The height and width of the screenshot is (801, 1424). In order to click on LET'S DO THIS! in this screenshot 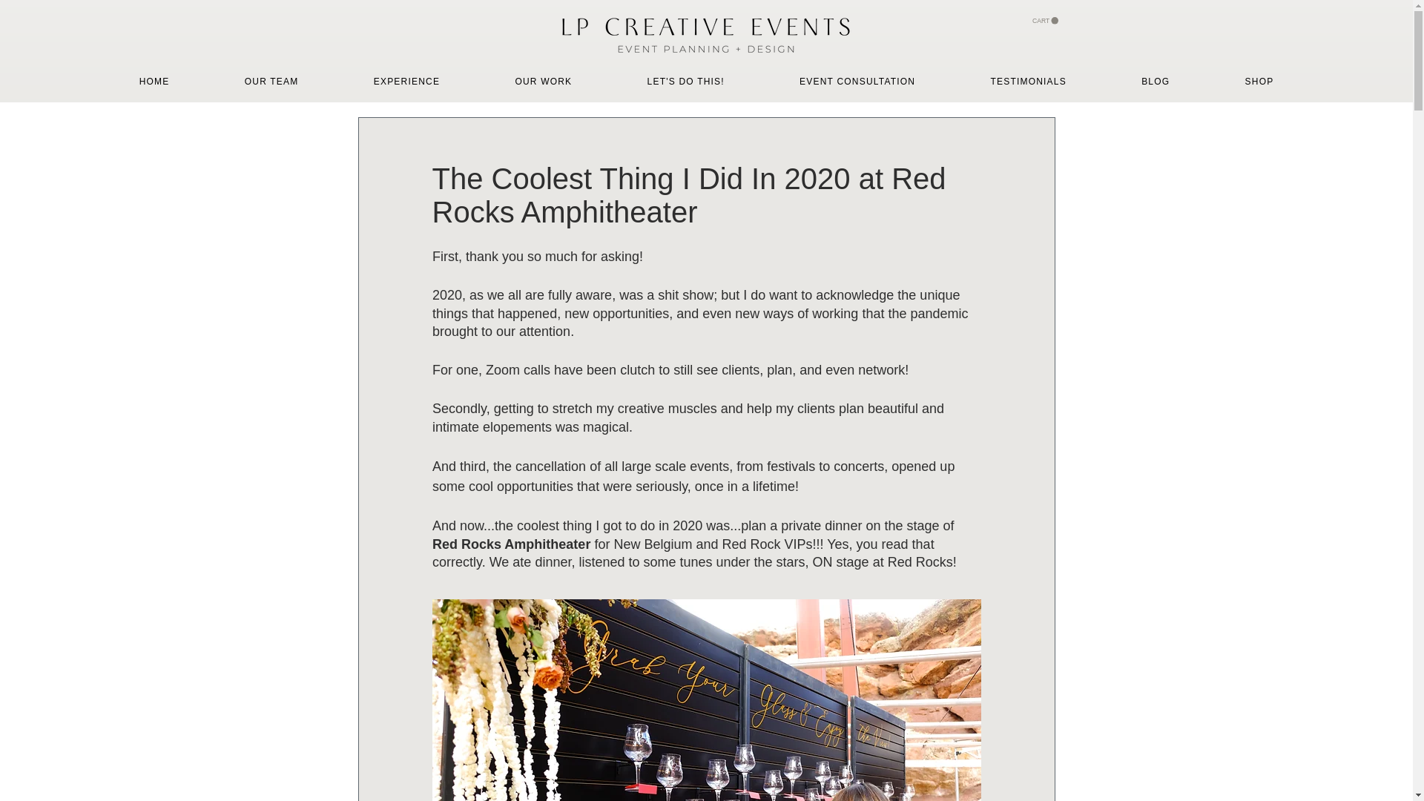, I will do `click(685, 82)`.